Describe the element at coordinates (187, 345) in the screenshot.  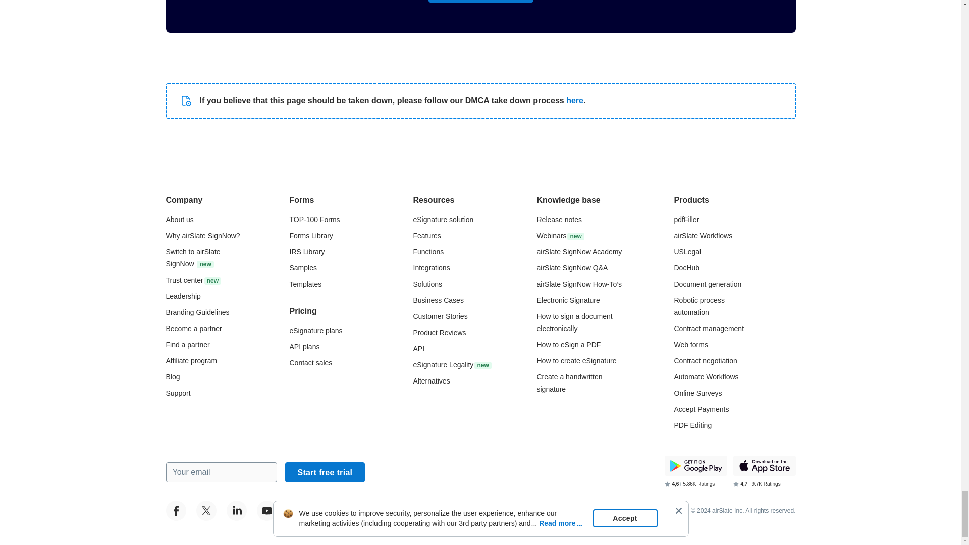
I see `Go to the partners page` at that location.